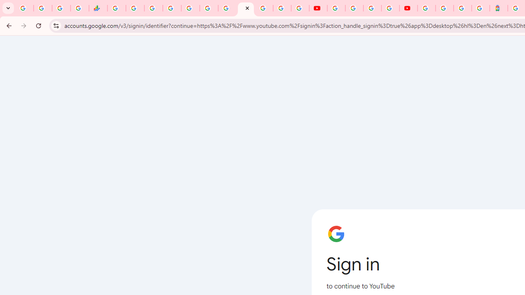  I want to click on Google Account Help, so click(354, 8).